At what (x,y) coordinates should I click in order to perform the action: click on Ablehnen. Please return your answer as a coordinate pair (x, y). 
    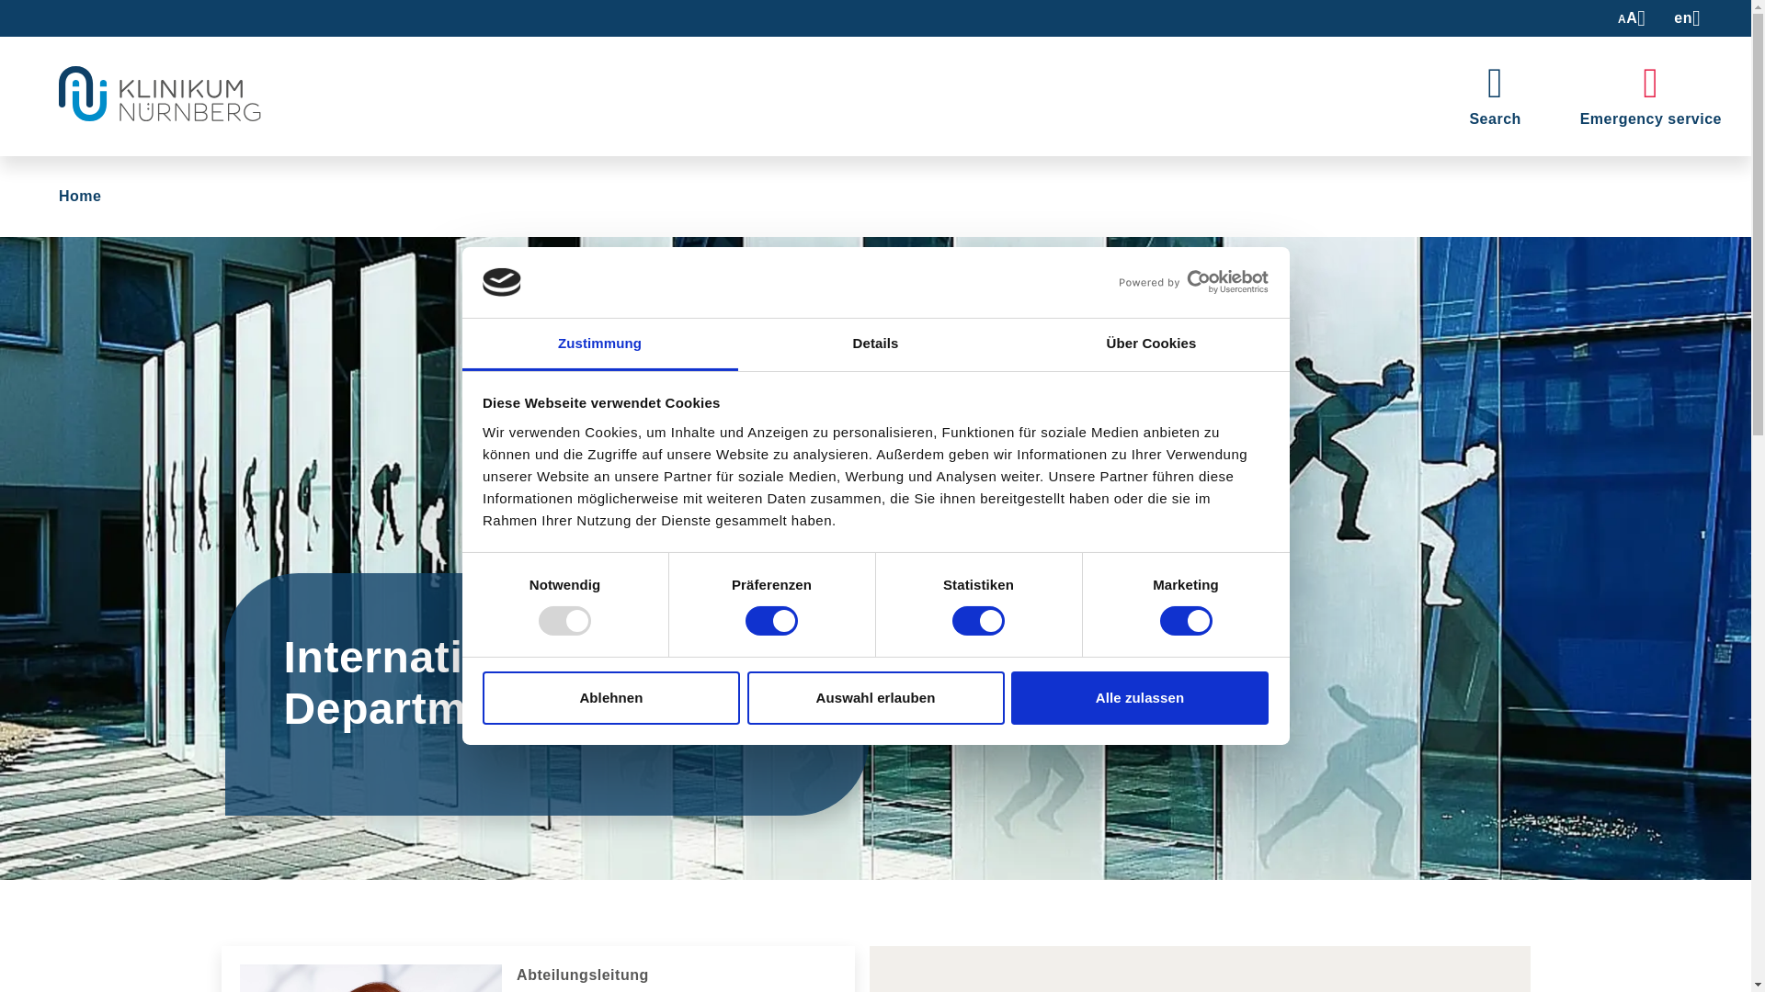
    Looking at the image, I should click on (610, 698).